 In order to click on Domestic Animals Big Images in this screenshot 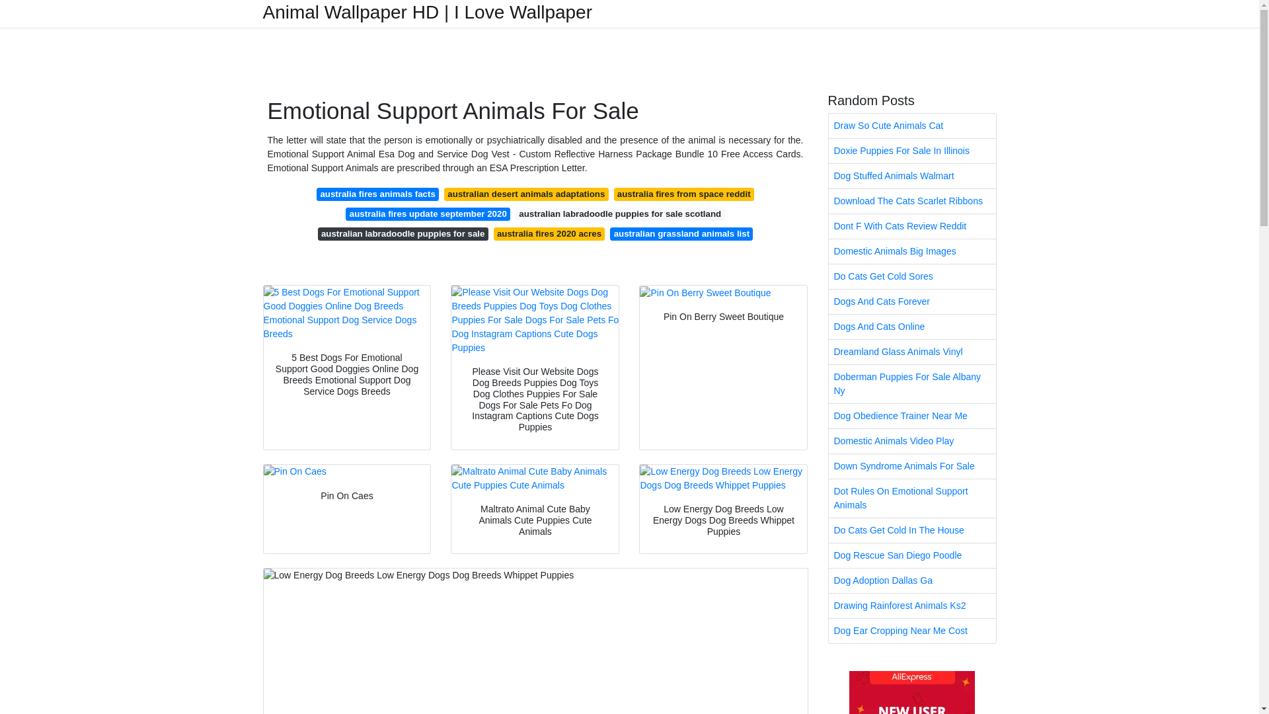, I will do `click(912, 251)`.